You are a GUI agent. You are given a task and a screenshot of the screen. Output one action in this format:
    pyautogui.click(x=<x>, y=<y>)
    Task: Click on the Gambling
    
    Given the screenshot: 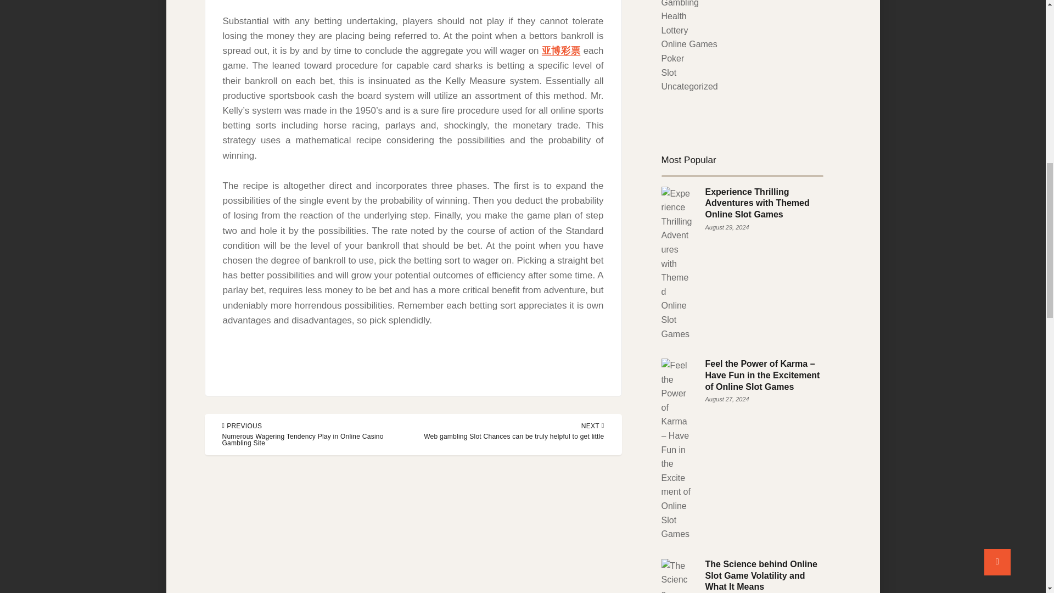 What is the action you would take?
    pyautogui.click(x=679, y=3)
    